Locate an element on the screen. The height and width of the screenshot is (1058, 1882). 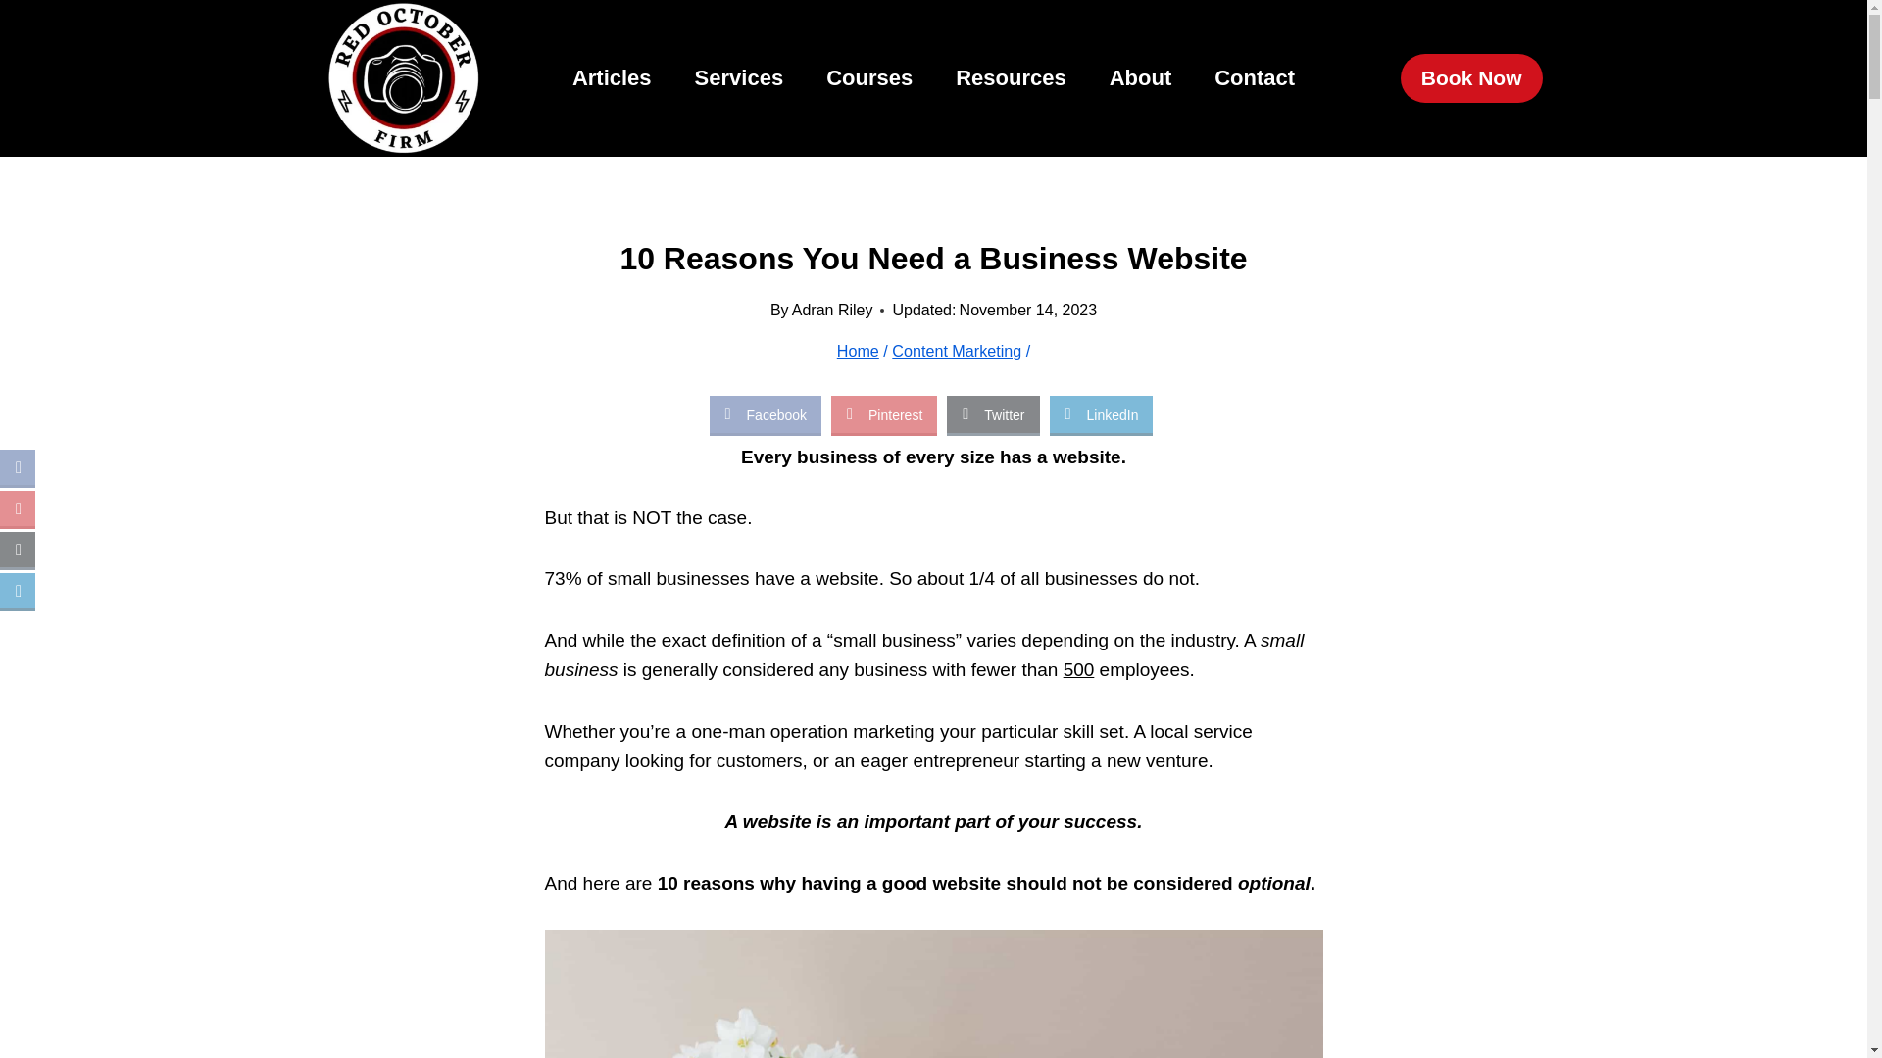
LinkedIn is located at coordinates (1102, 413).